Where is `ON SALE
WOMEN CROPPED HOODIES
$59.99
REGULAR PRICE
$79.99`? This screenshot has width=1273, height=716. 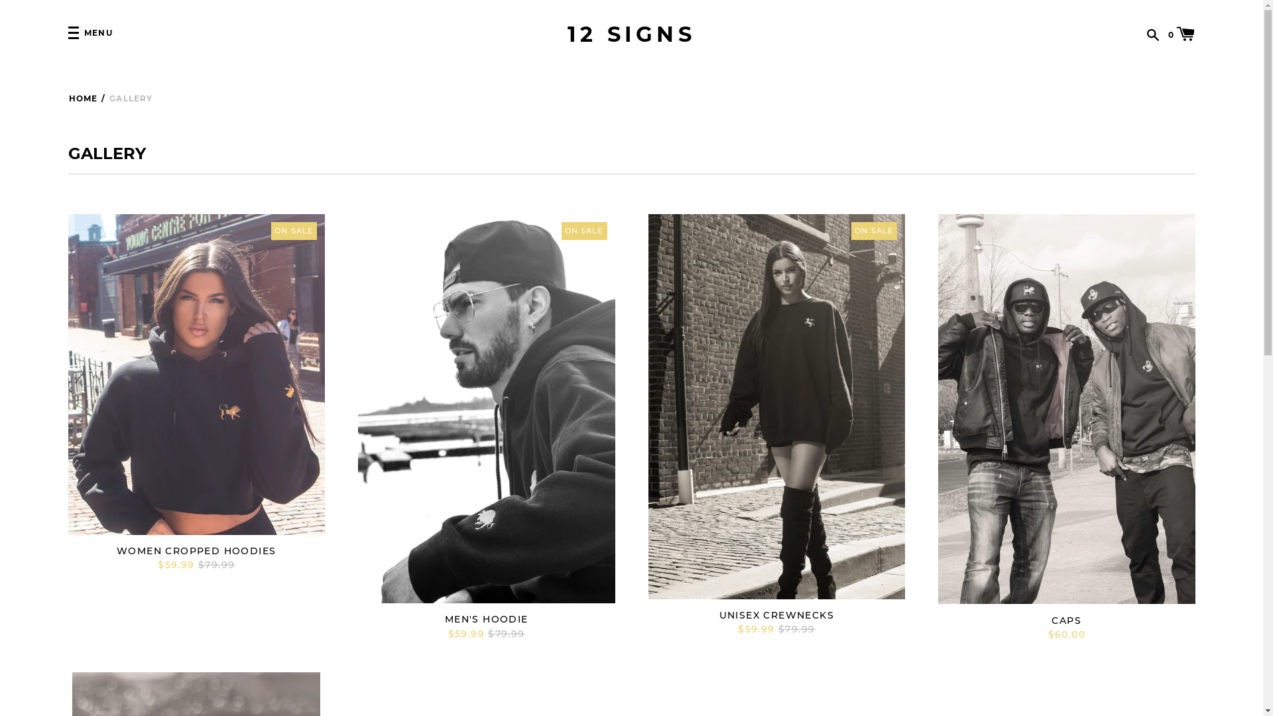
ON SALE
WOMEN CROPPED HOODIES
$59.99
REGULAR PRICE
$79.99 is located at coordinates (196, 394).